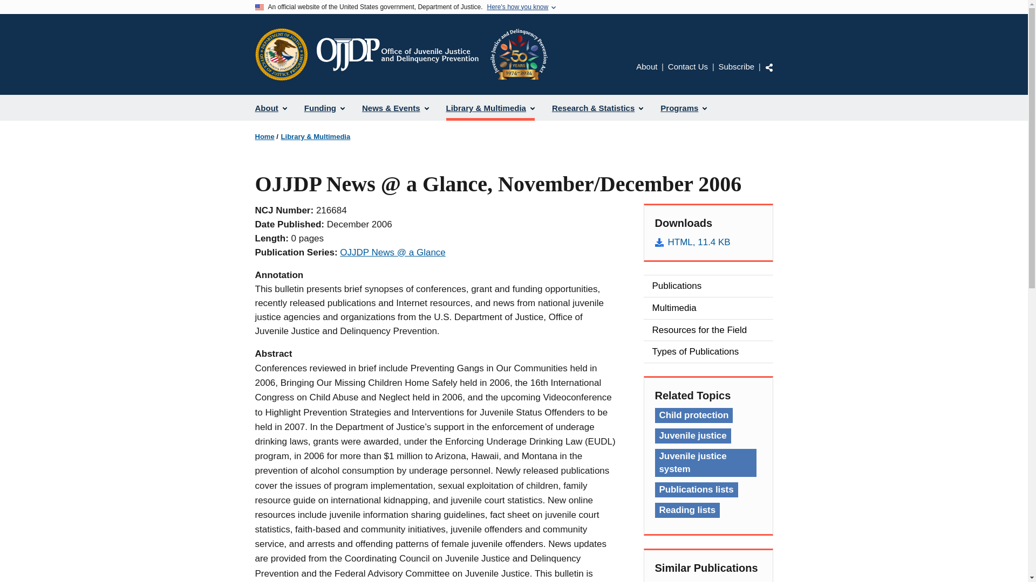 The width and height of the screenshot is (1036, 582). What do you see at coordinates (736, 66) in the screenshot?
I see `Subscribe` at bounding box center [736, 66].